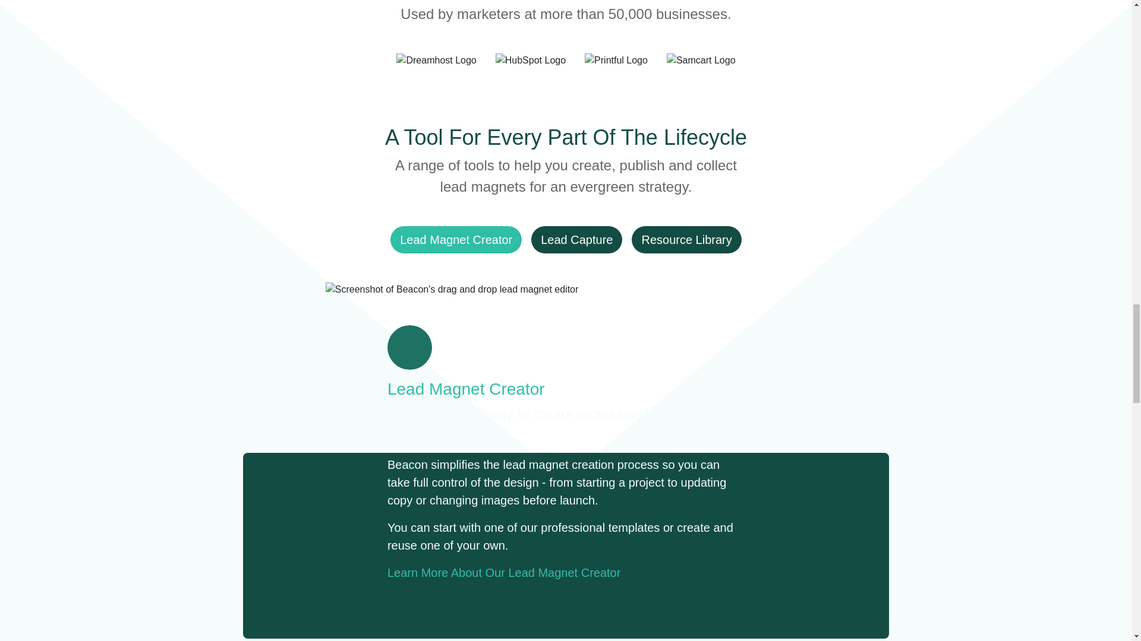 The image size is (1141, 641). I want to click on Learn More About Our Lead Magnet Creator, so click(504, 572).